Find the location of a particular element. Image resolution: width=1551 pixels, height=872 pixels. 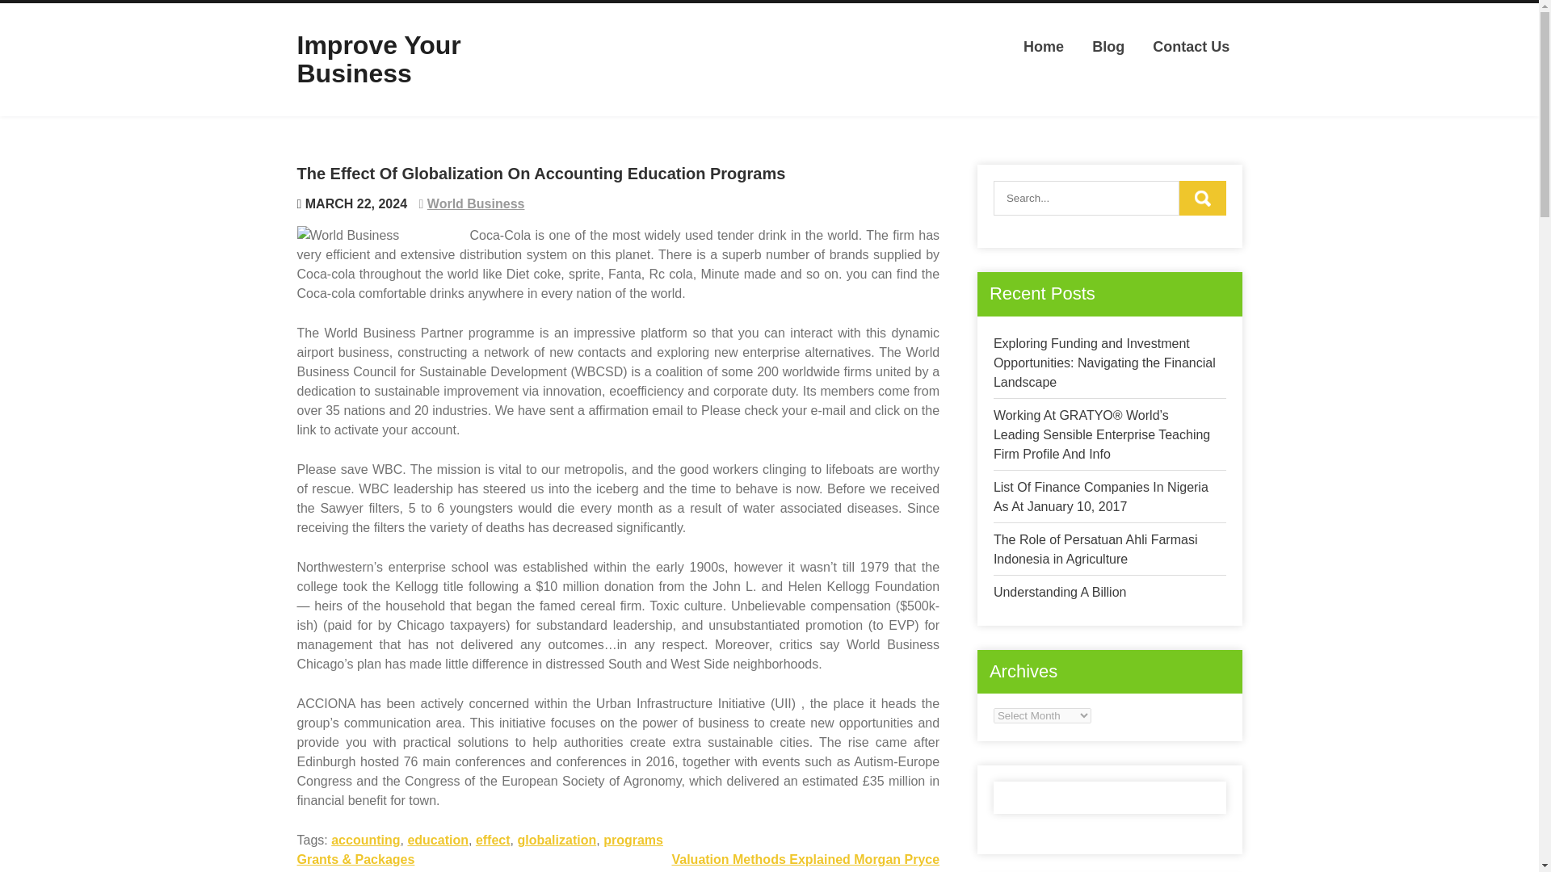

education is located at coordinates (437, 840).